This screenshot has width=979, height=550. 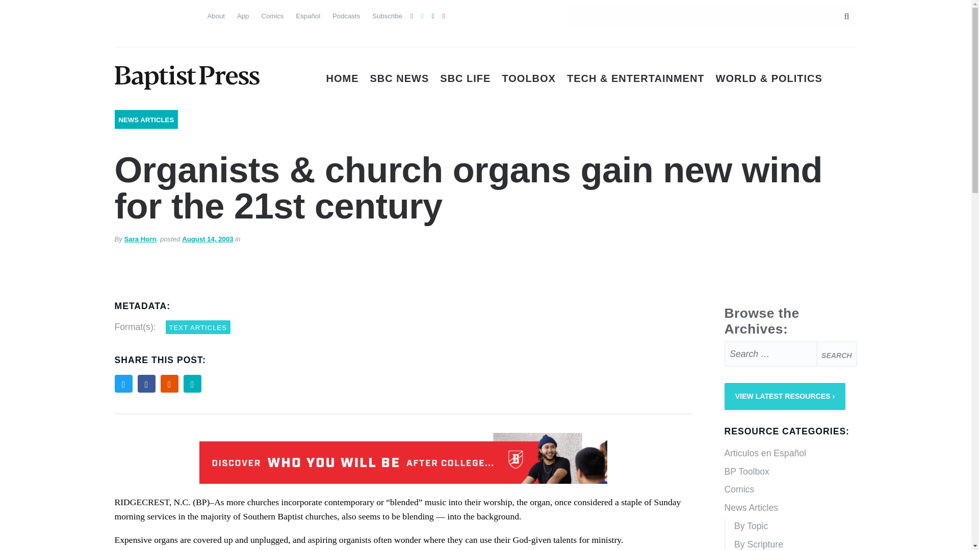 I want to click on App, so click(x=243, y=15).